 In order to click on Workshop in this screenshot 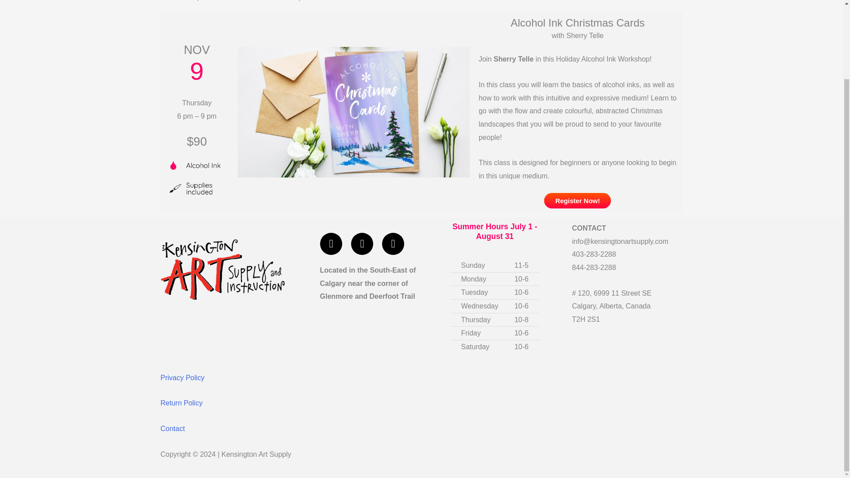, I will do `click(188, 0)`.